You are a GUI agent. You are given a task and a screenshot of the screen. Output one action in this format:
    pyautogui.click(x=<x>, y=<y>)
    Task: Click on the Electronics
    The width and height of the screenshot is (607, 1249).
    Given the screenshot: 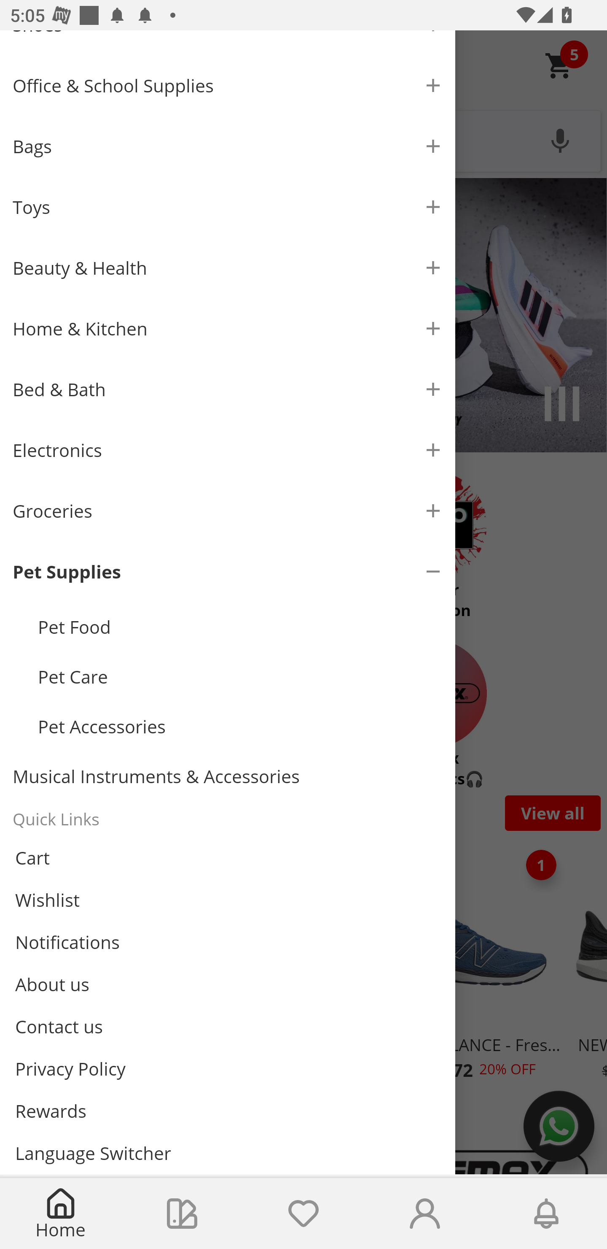 What is the action you would take?
    pyautogui.click(x=228, y=450)
    